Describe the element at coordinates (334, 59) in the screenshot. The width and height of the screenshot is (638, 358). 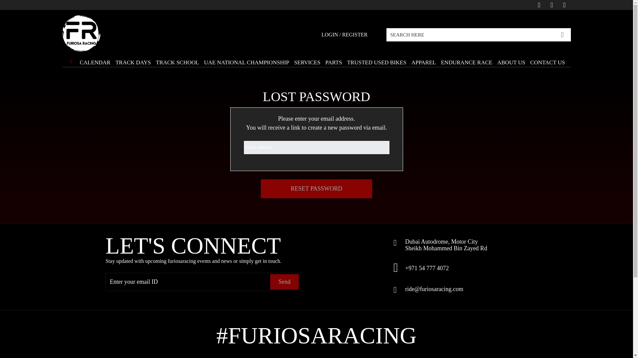
I see `PARTS` at that location.